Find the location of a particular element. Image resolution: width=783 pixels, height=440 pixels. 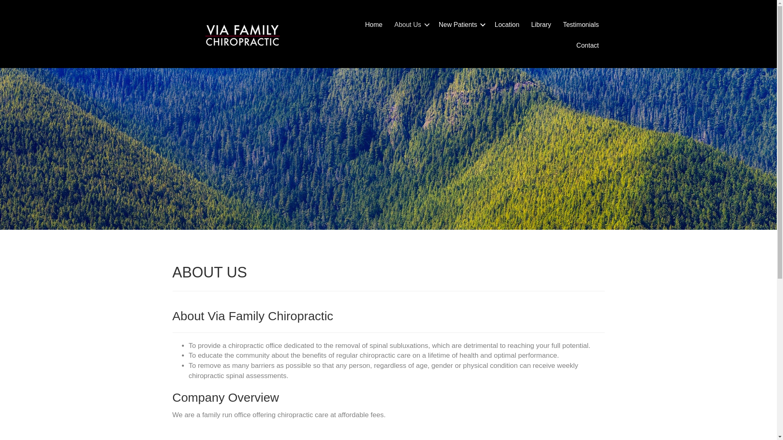

Library is located at coordinates (541, 24).